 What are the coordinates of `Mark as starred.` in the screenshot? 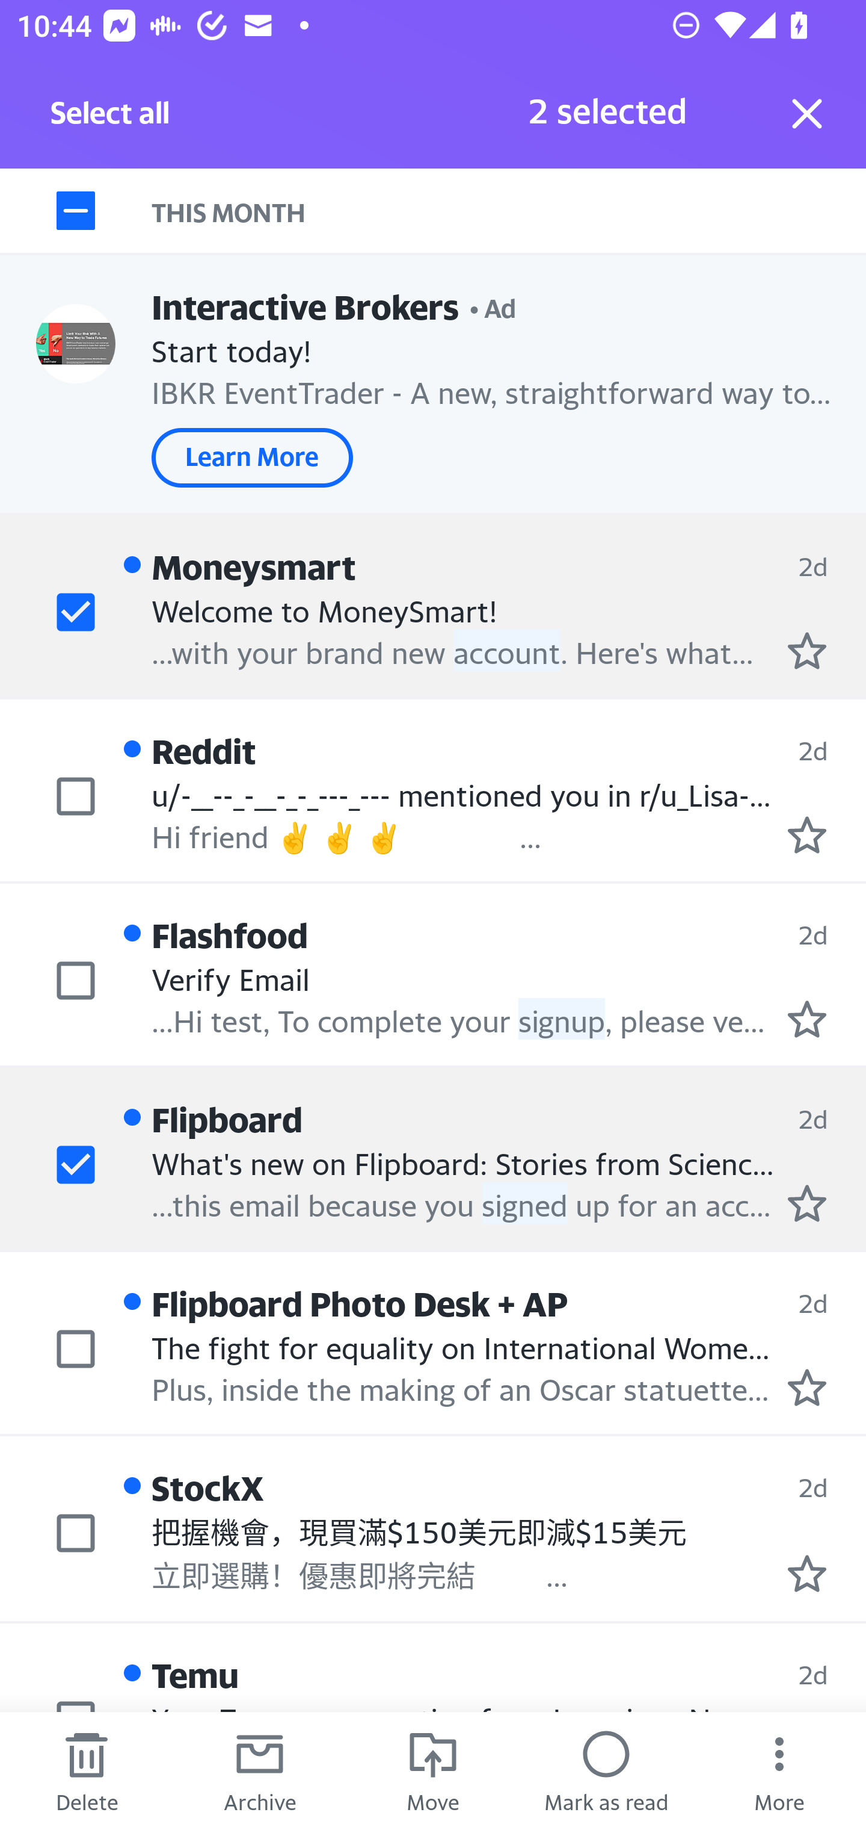 It's located at (807, 1018).